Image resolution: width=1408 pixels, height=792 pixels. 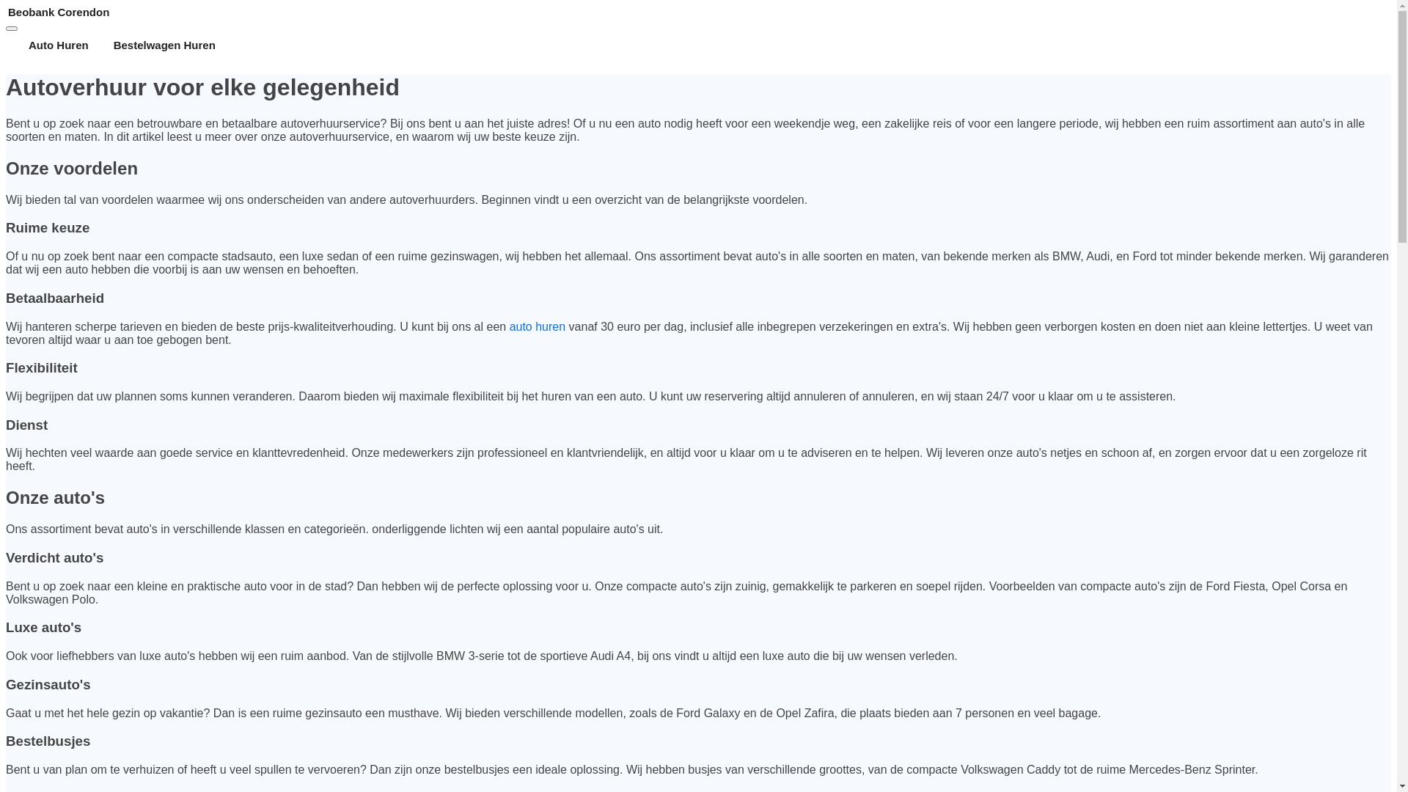 What do you see at coordinates (698, 12) in the screenshot?
I see `Beobank Corendon` at bounding box center [698, 12].